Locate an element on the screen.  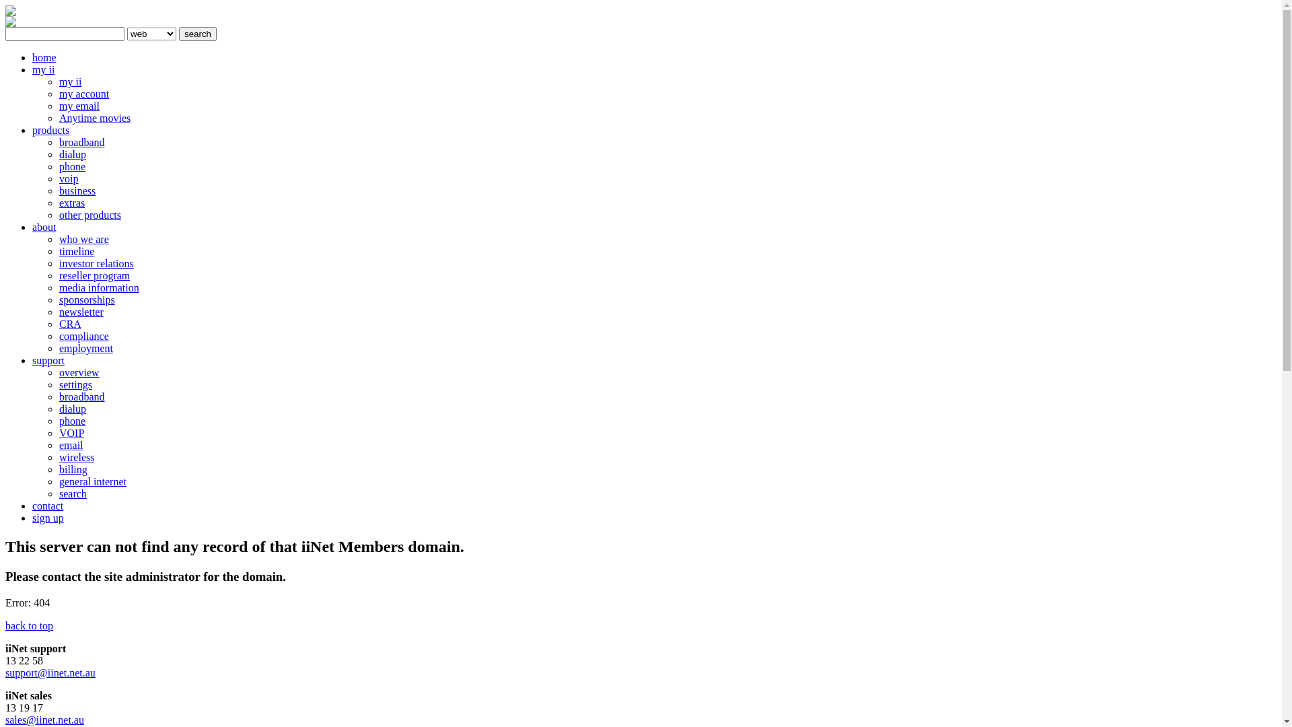
support@iinet.net.au is located at coordinates (50, 673).